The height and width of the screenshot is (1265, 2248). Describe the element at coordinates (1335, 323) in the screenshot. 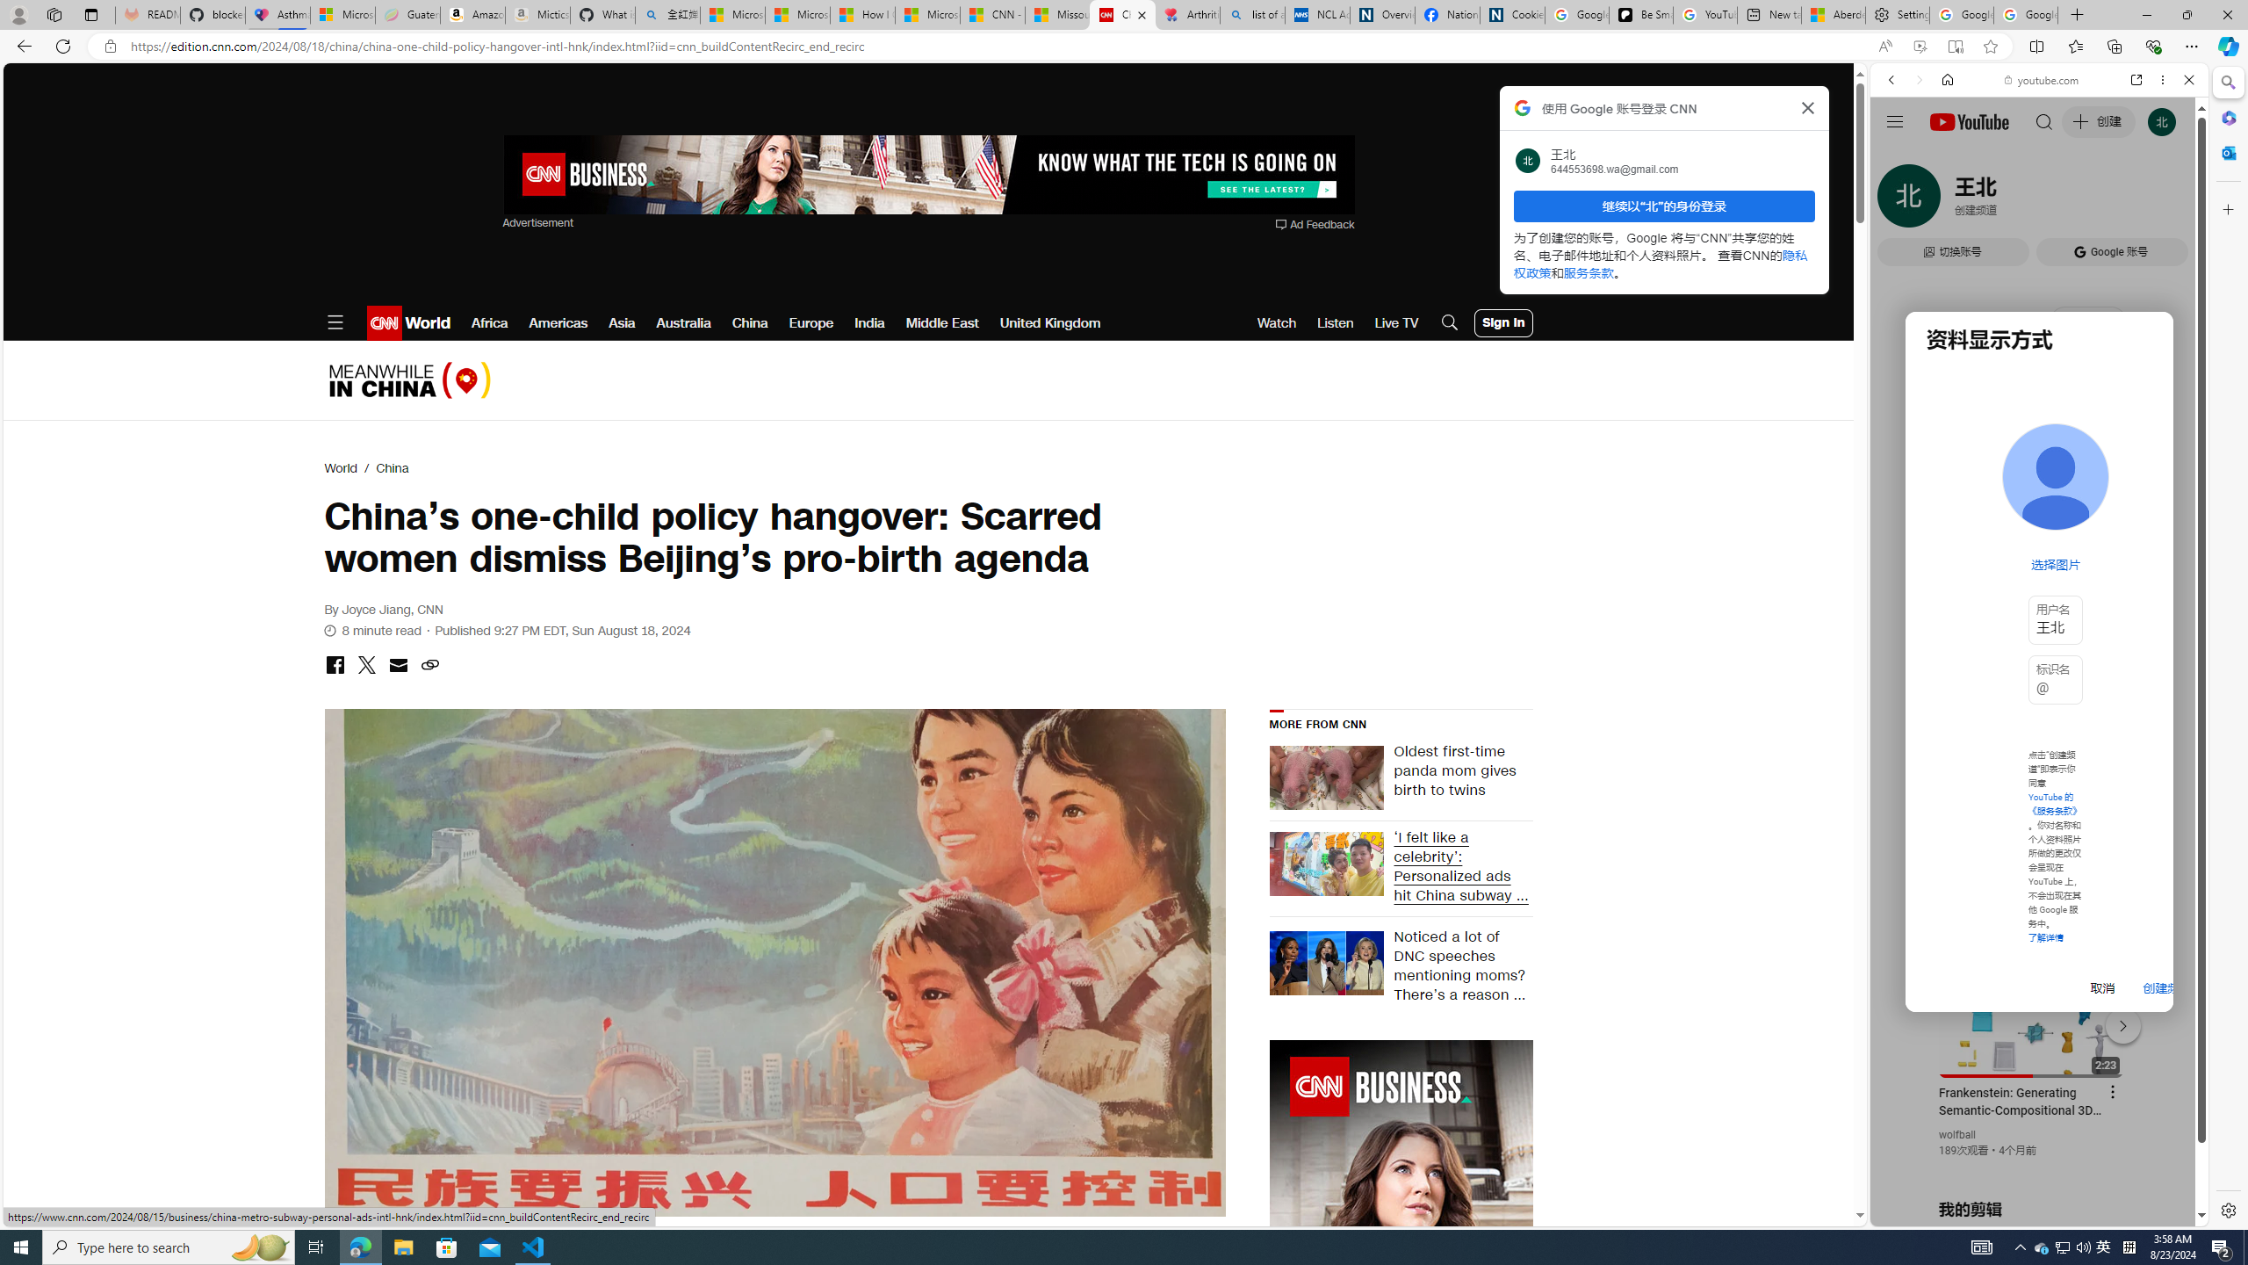

I see `Listen` at that location.